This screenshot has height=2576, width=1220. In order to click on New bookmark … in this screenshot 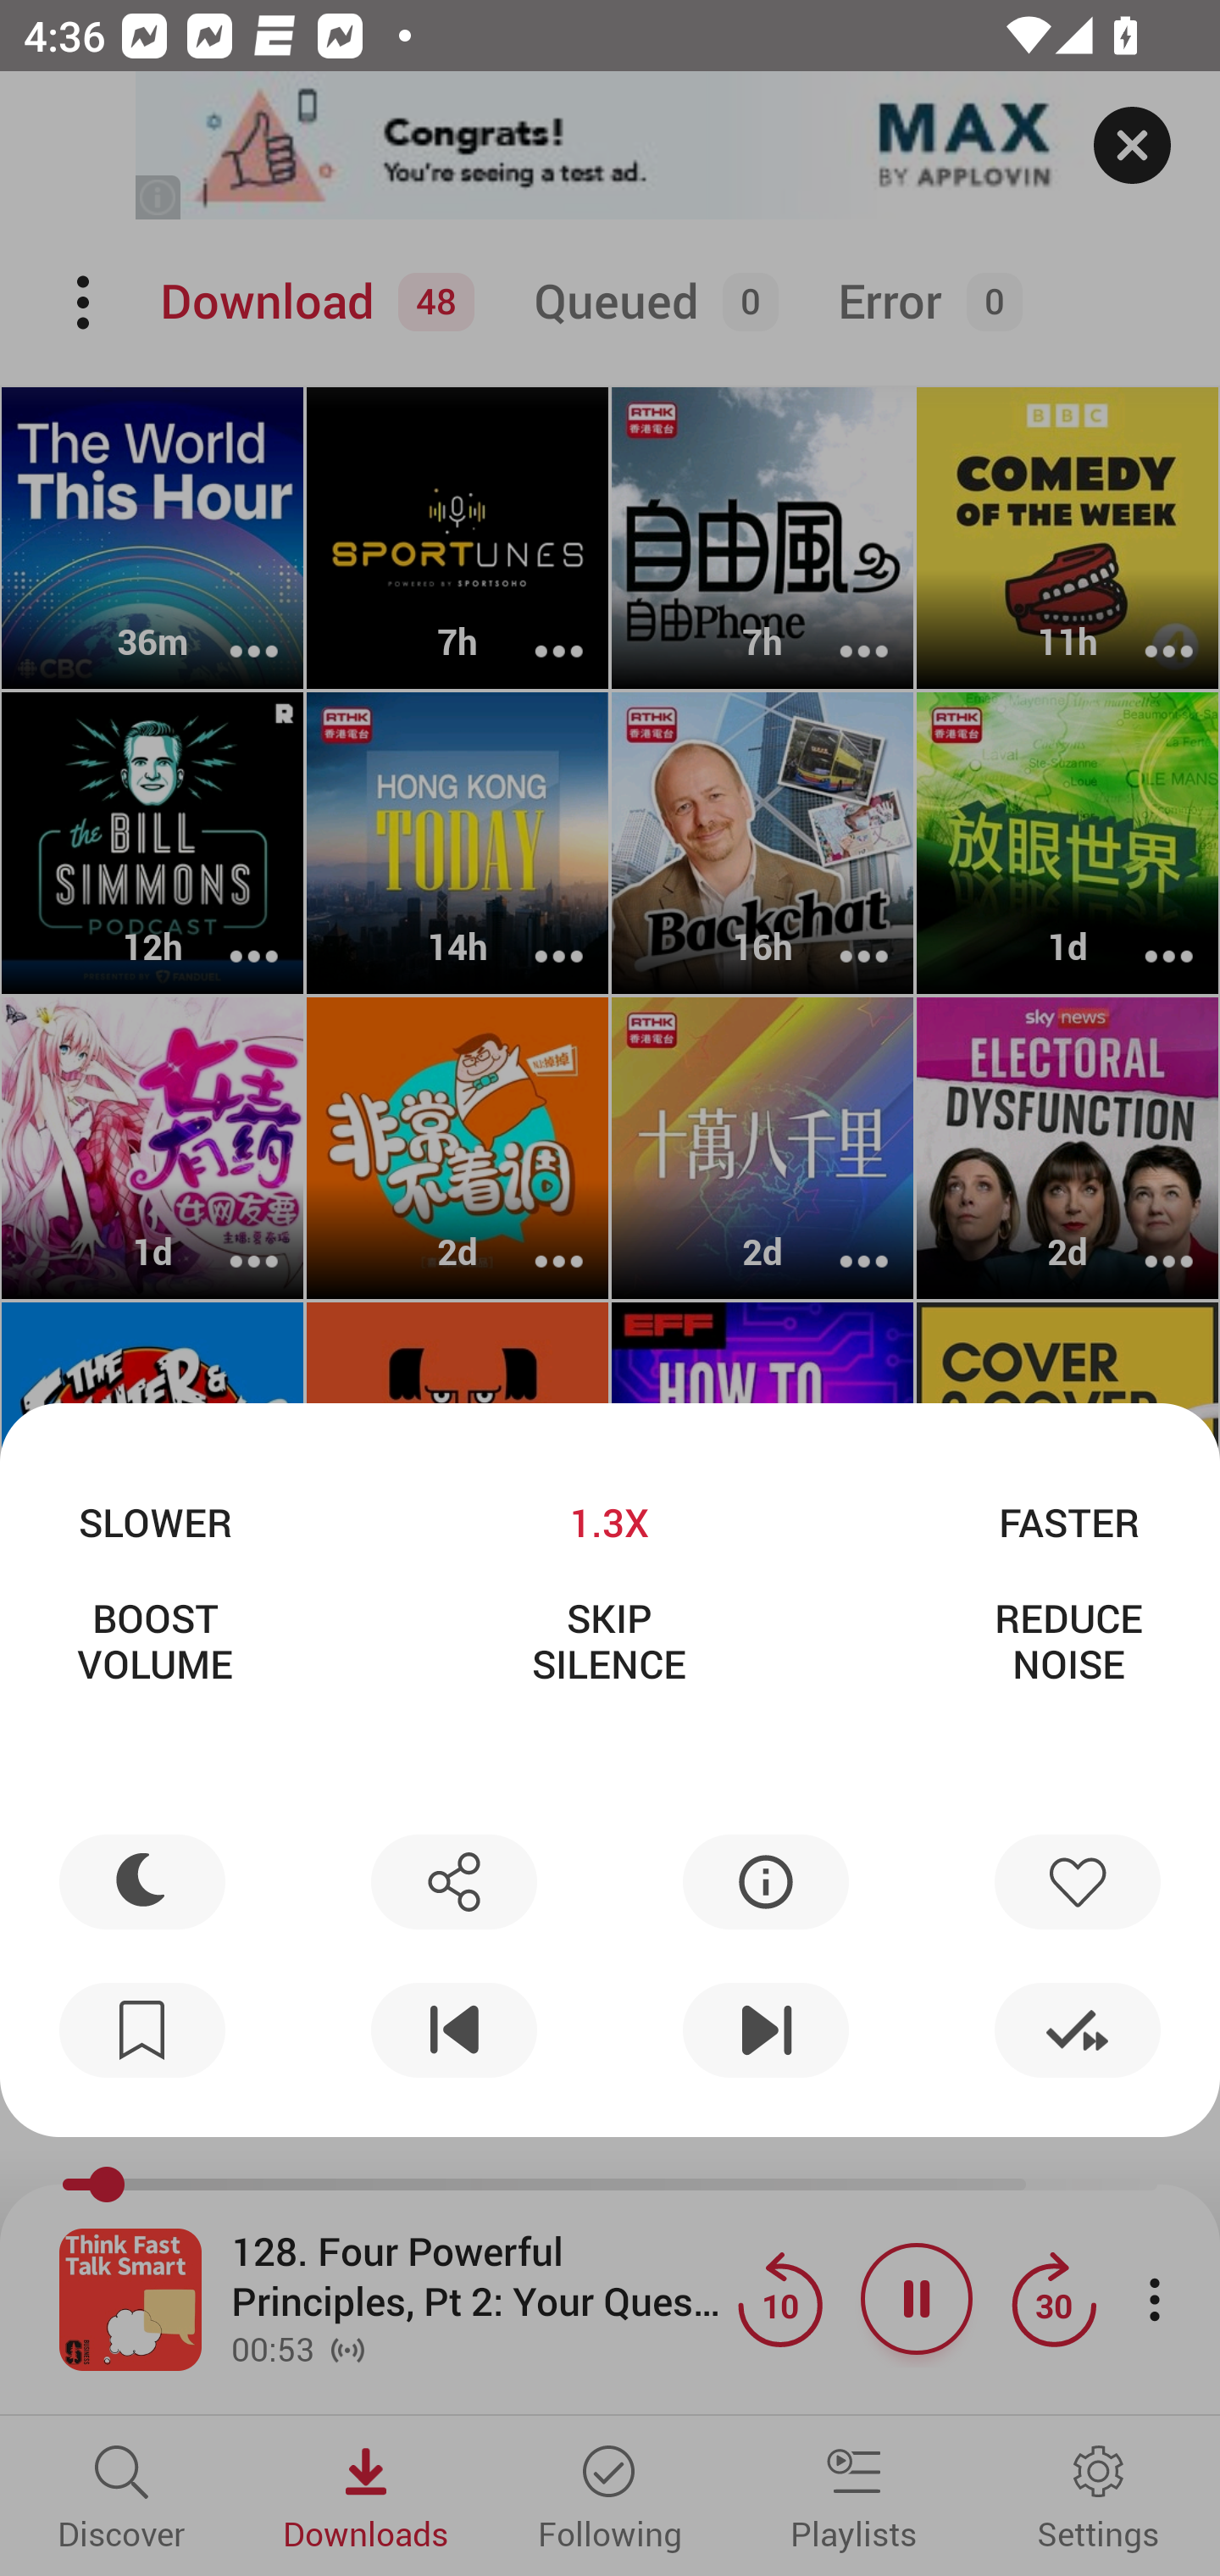, I will do `click(142, 2030)`.